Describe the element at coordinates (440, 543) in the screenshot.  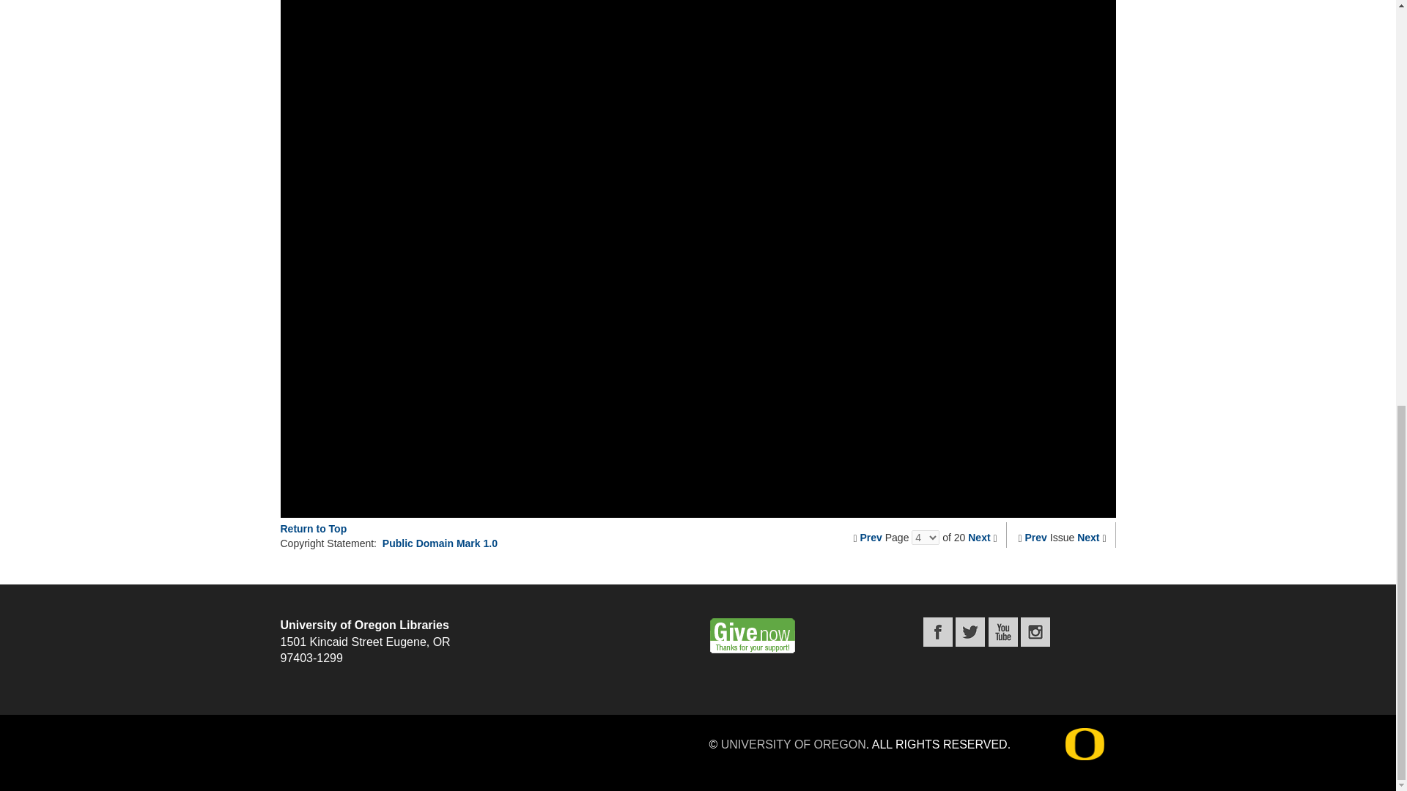
I see `Public Domain Mark 1.0` at that location.